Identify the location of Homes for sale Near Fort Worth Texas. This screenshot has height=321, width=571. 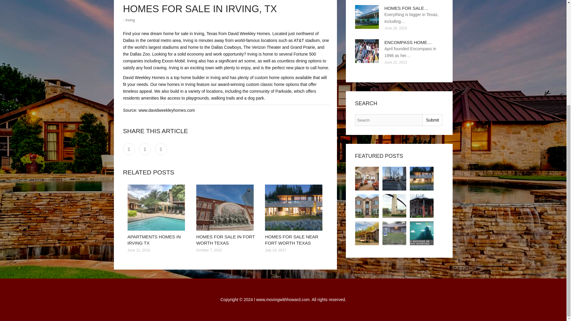
(422, 178).